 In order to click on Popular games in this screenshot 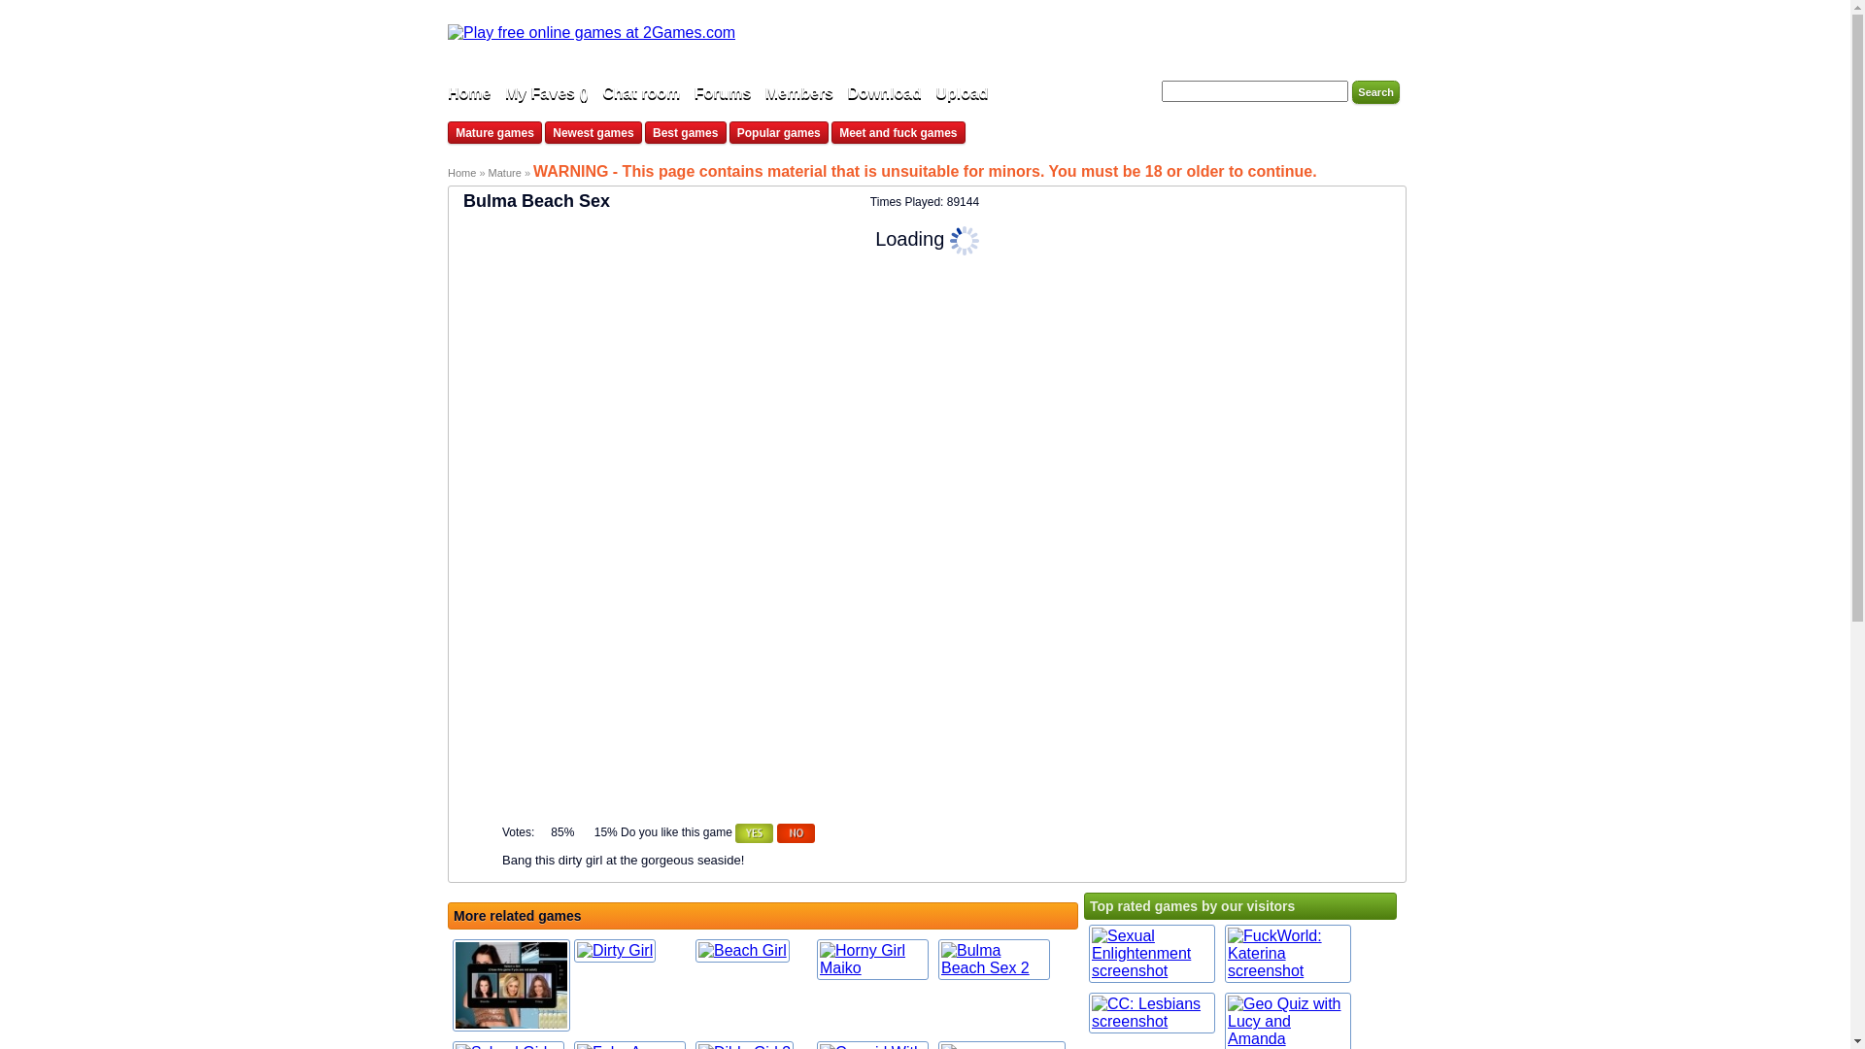, I will do `click(779, 132)`.